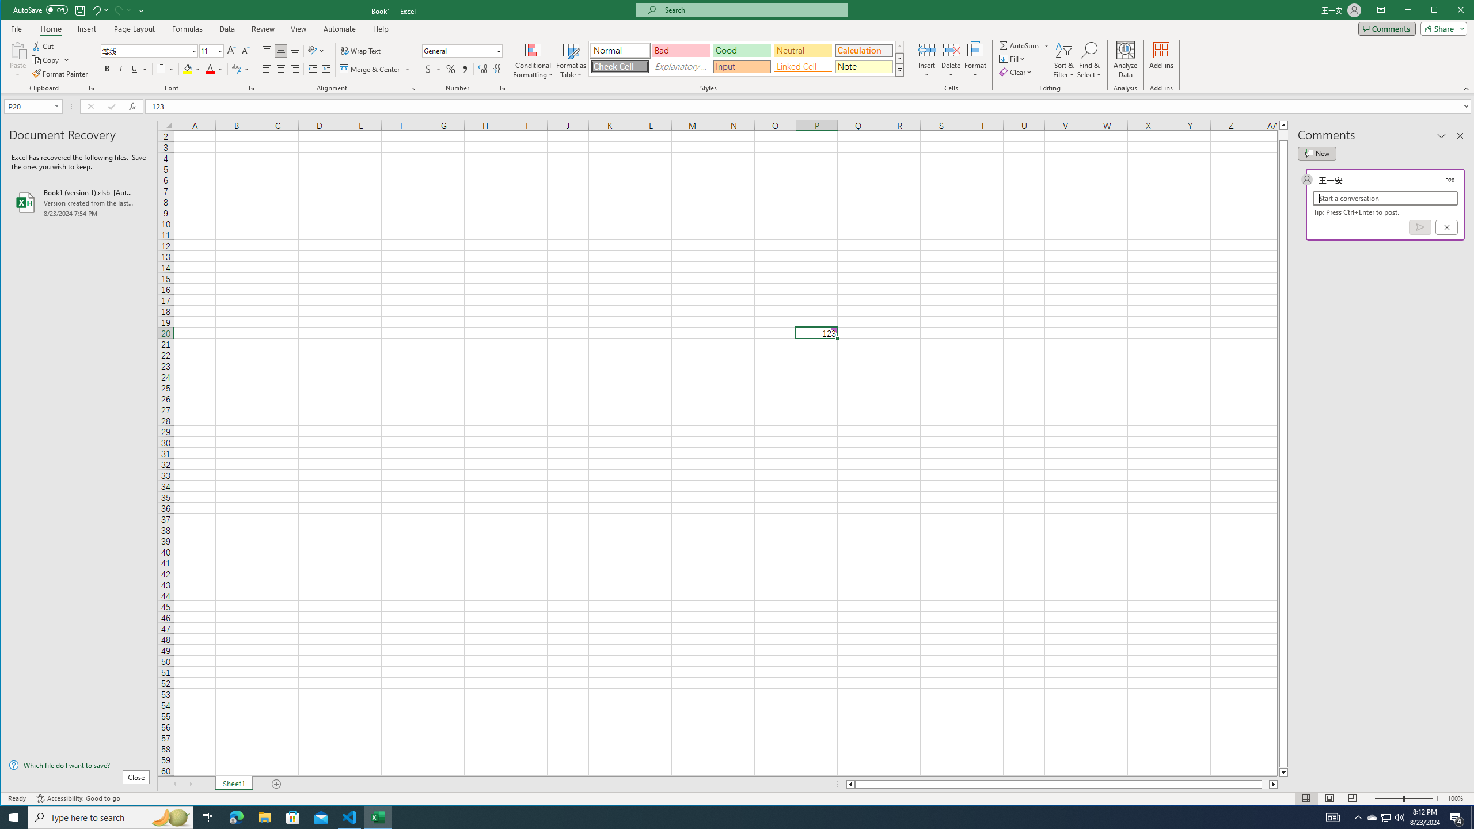  I want to click on Microsoft Store, so click(864, 67).